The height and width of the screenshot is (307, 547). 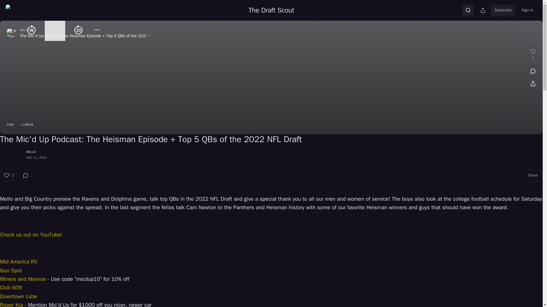 What do you see at coordinates (527, 10) in the screenshot?
I see `Sign in` at bounding box center [527, 10].